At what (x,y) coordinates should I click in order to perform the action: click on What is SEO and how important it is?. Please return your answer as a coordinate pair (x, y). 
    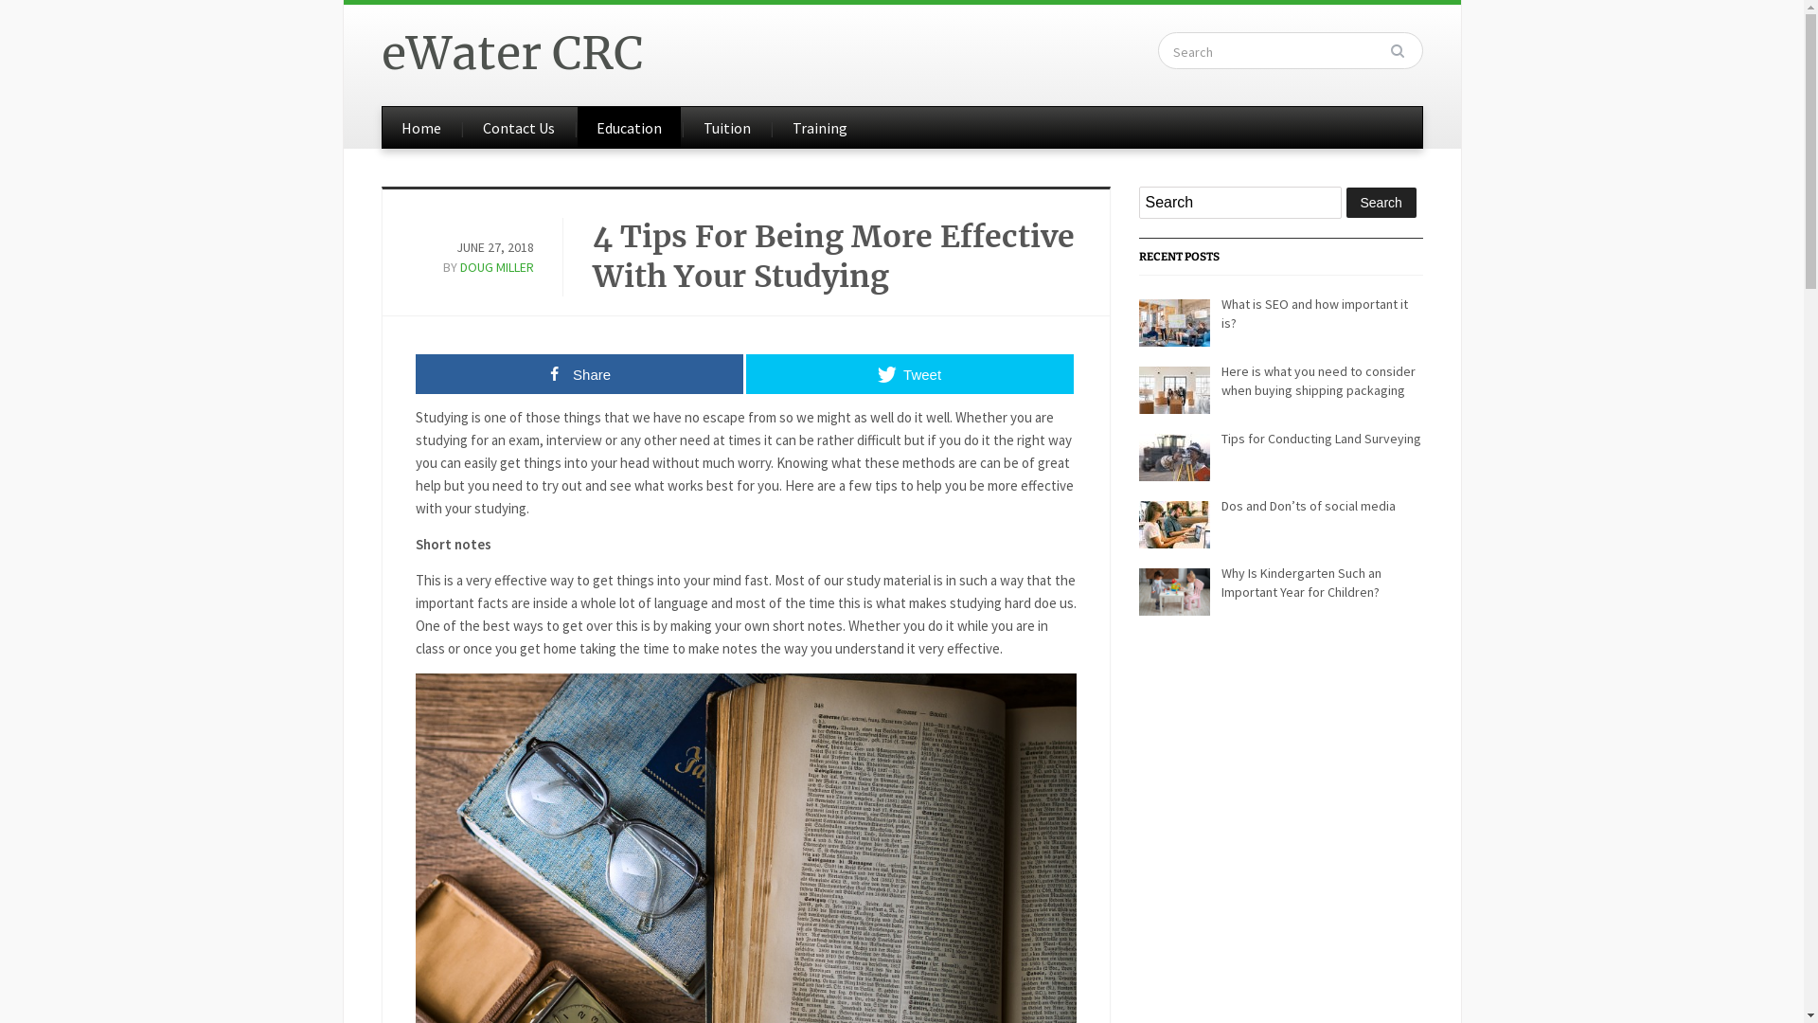
    Looking at the image, I should click on (1314, 313).